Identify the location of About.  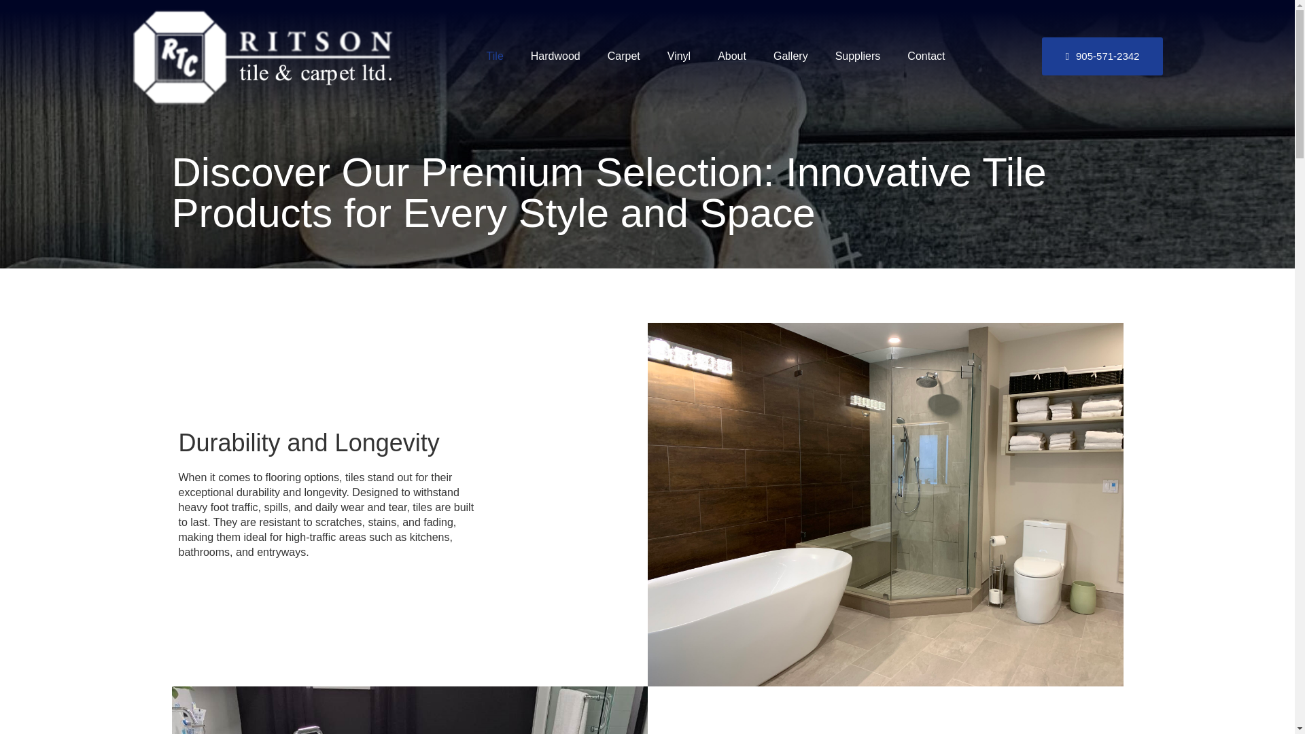
(731, 56).